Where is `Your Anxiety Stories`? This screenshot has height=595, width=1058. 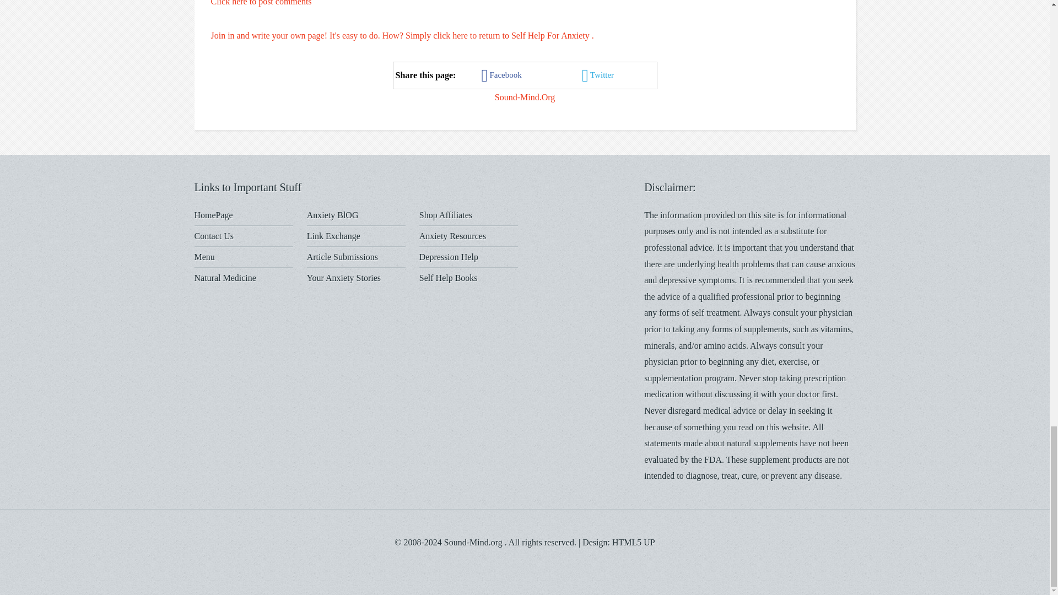 Your Anxiety Stories is located at coordinates (344, 278).